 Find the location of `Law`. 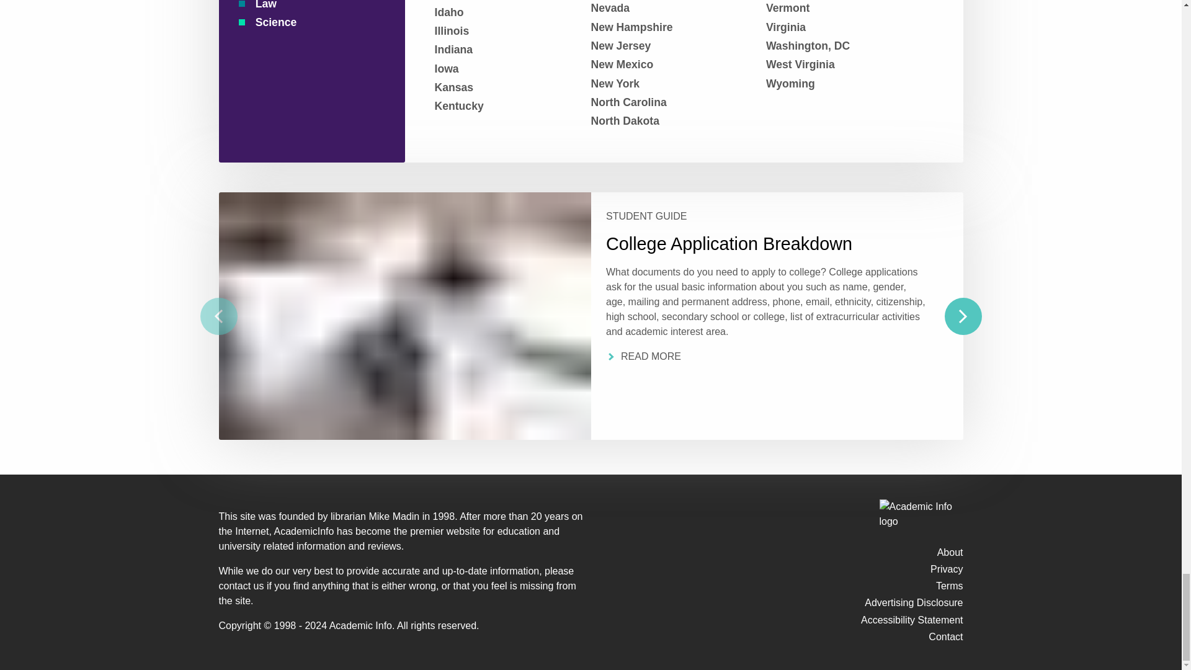

Law is located at coordinates (306, 6).